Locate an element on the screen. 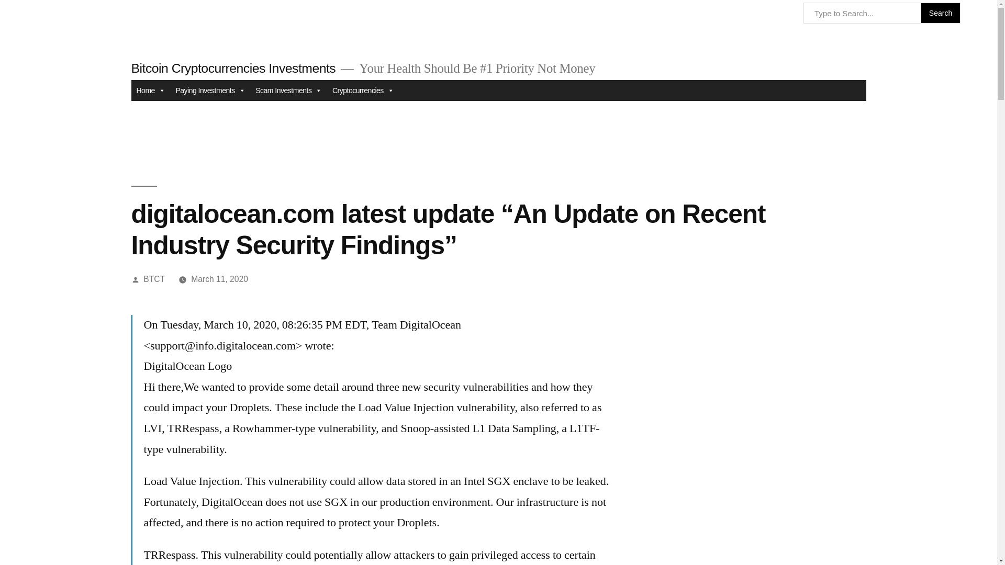  Search is located at coordinates (941, 13).